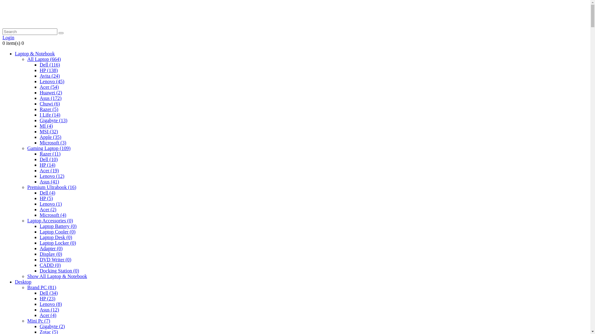 This screenshot has height=334, width=595. I want to click on MSI (32), so click(49, 132).